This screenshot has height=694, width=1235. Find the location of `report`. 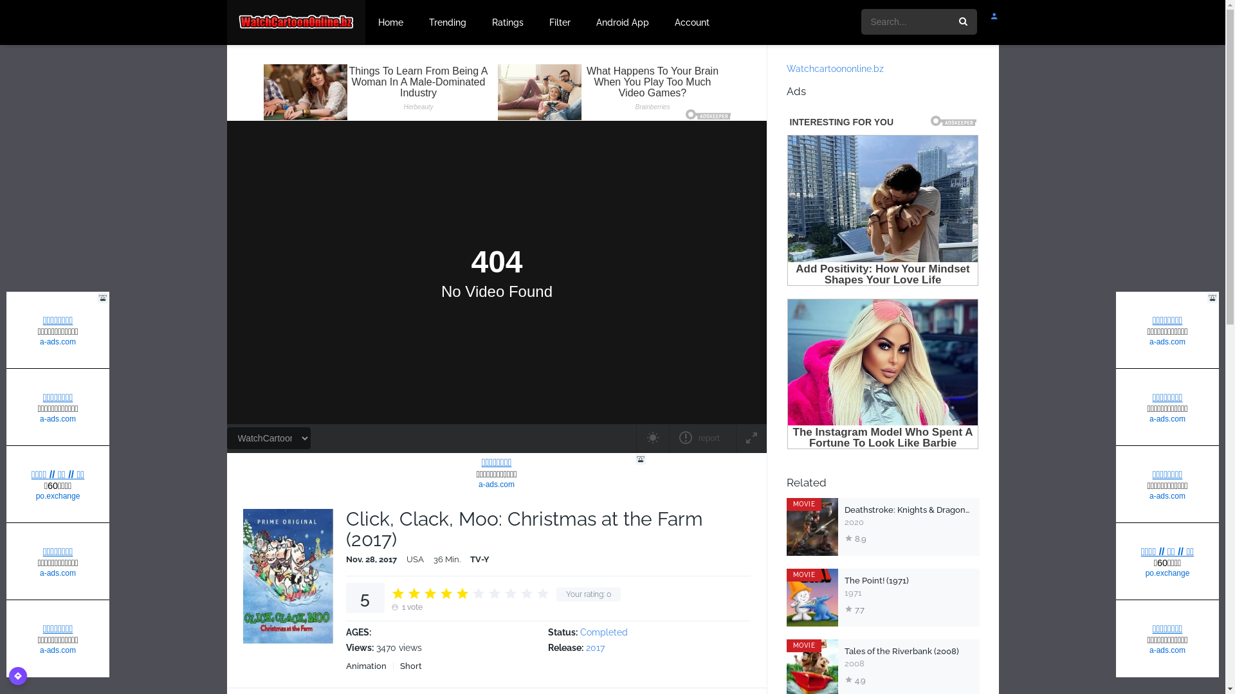

report is located at coordinates (702, 438).